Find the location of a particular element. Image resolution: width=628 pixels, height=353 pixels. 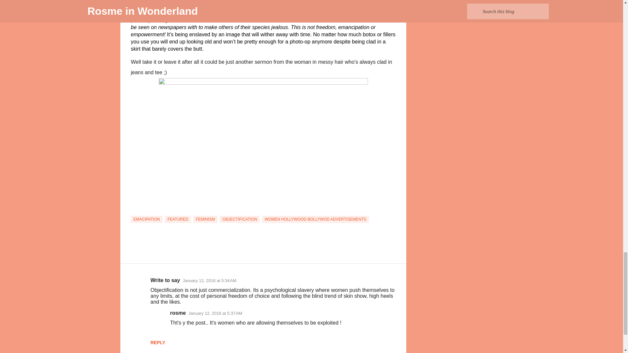

REPLY is located at coordinates (158, 343).